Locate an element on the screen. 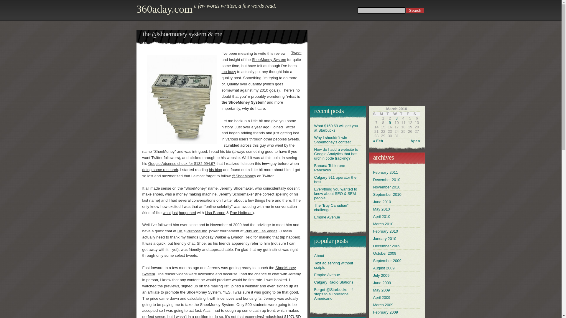 Image resolution: width=566 pixels, height=318 pixels. 9 is located at coordinates (390, 122).